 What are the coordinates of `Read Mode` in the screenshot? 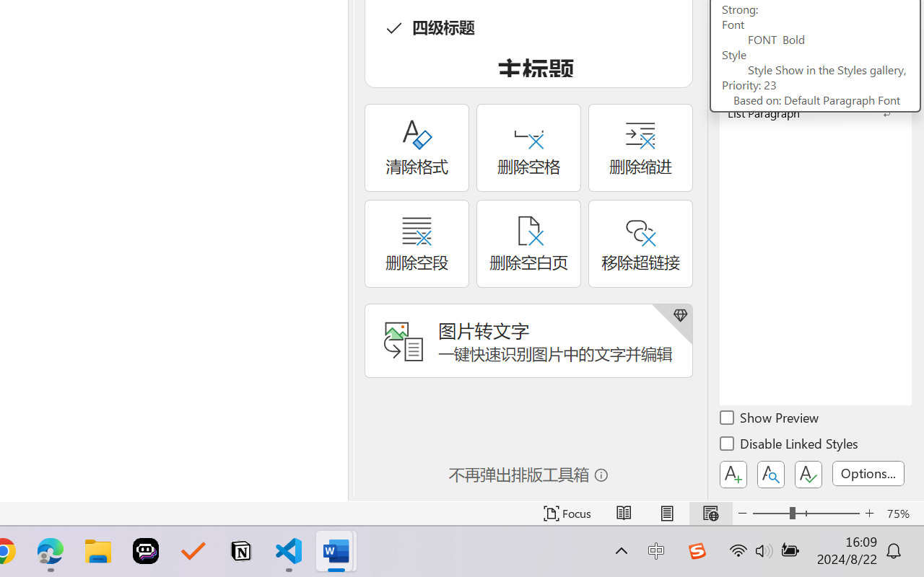 It's located at (624, 514).